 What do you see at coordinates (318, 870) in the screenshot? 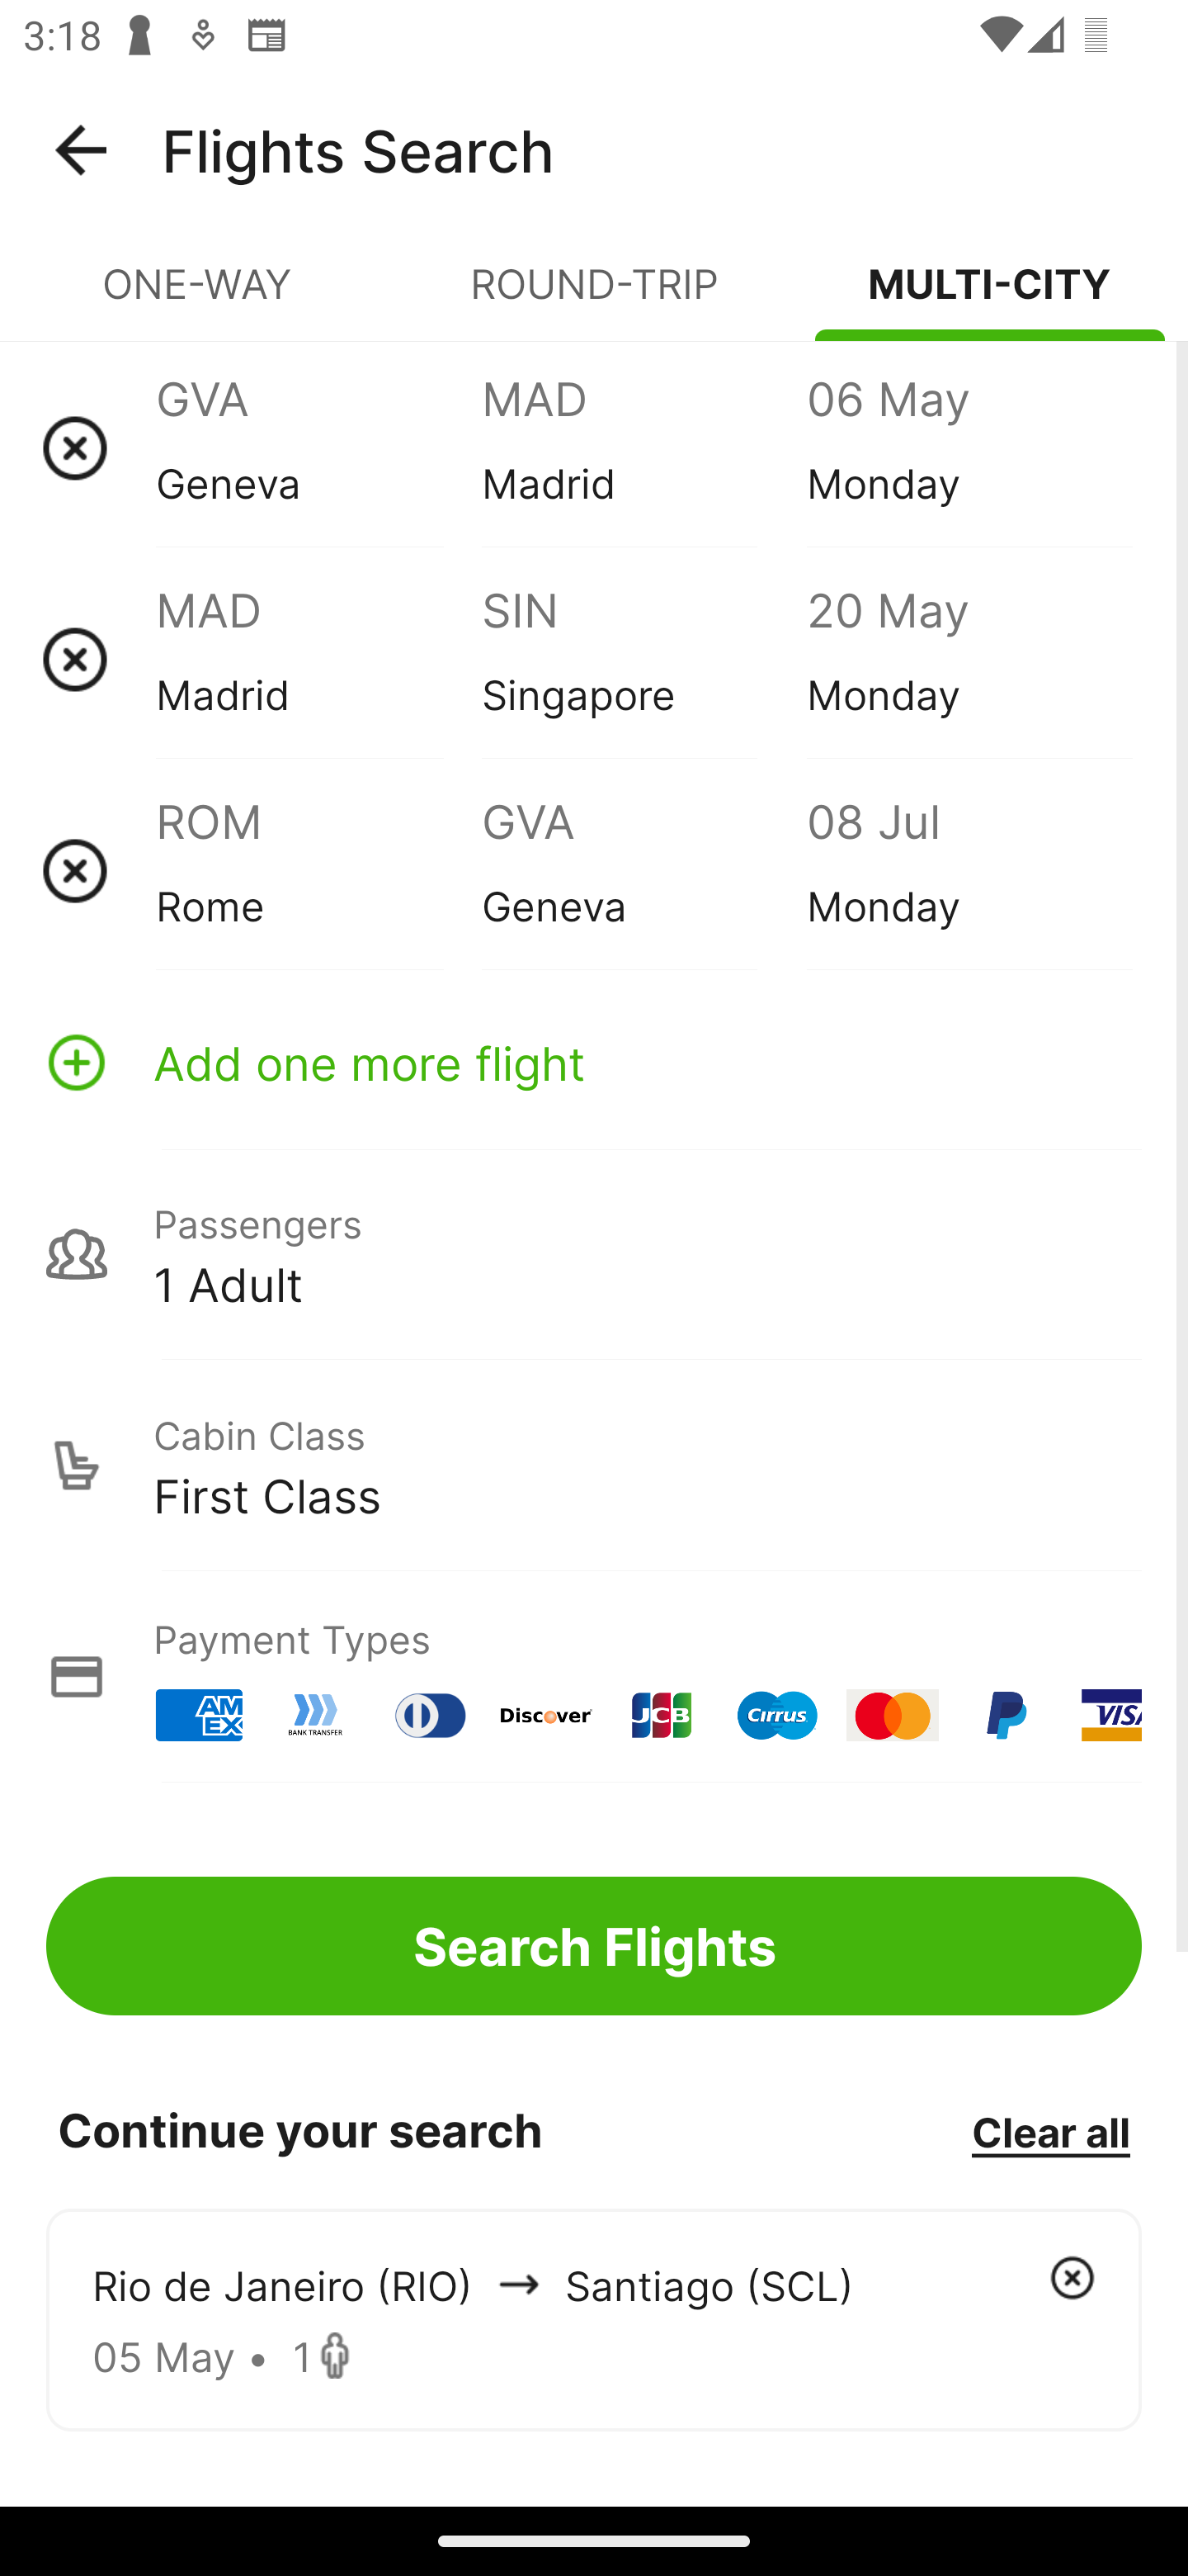
I see `ROM Rome` at bounding box center [318, 870].